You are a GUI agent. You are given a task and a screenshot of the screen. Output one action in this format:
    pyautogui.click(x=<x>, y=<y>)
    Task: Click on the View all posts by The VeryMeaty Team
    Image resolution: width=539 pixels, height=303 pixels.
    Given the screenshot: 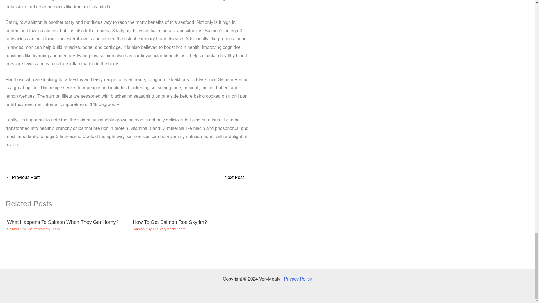 What is the action you would take?
    pyautogui.click(x=43, y=229)
    